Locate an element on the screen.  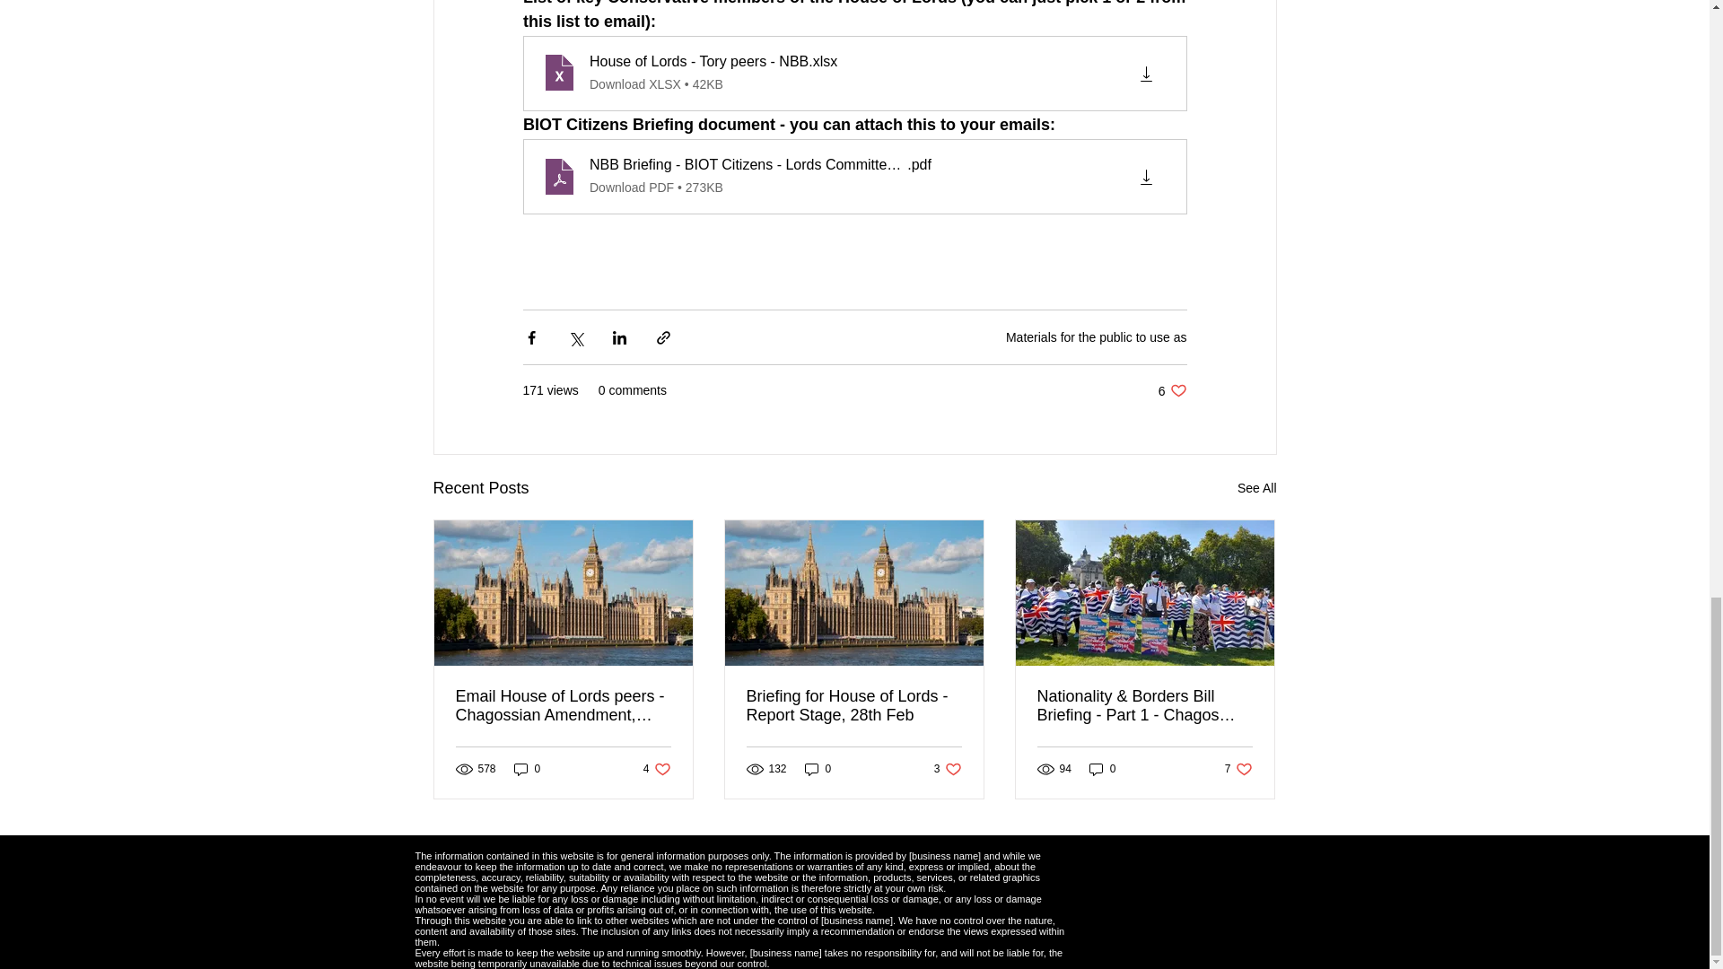
Briefing for House of Lords - Report Stage, 28th Feb is located at coordinates (948, 769).